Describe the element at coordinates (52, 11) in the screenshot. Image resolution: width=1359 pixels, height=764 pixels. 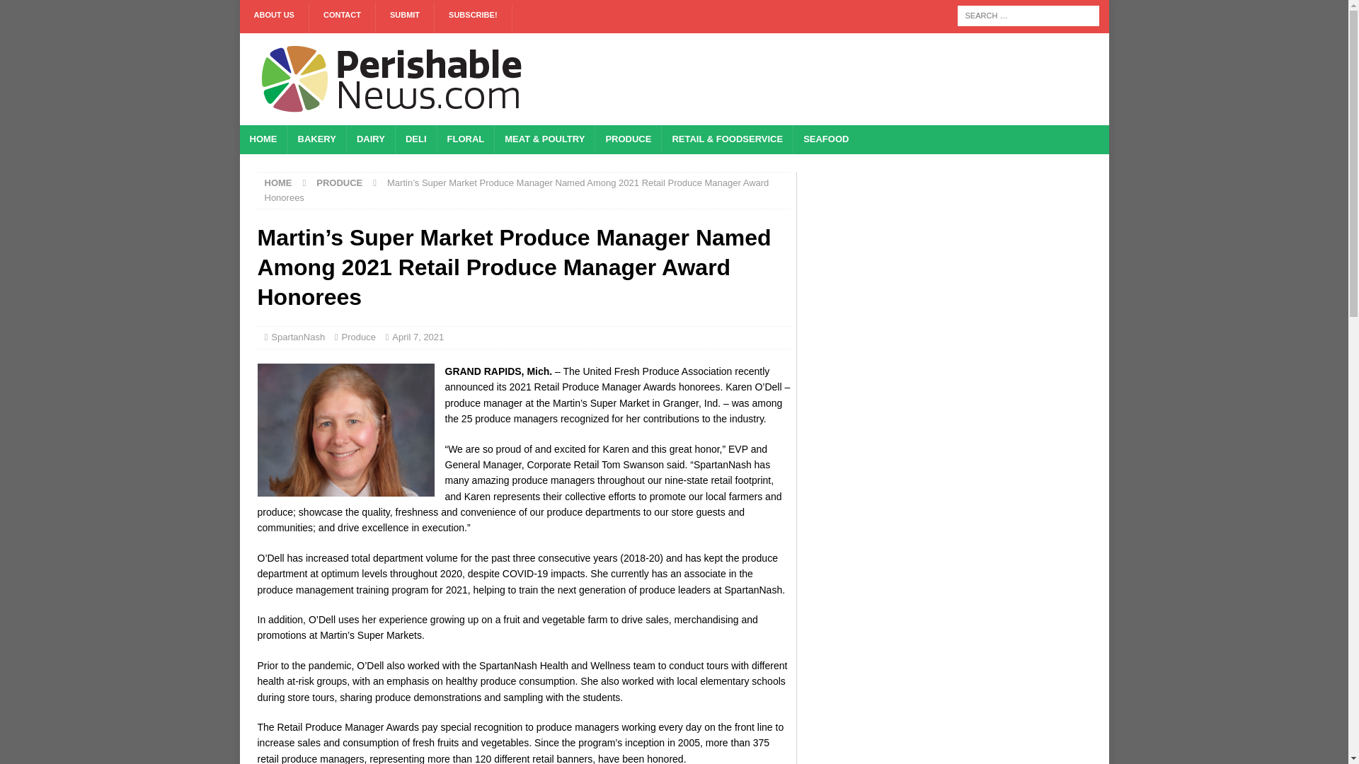
I see `Search` at that location.